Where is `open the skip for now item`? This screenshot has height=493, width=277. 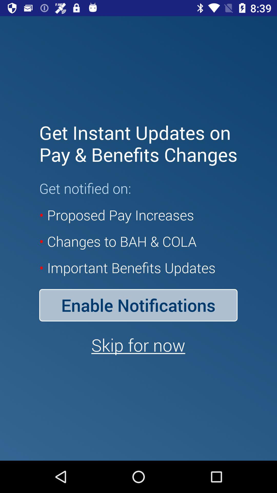 open the skip for now item is located at coordinates (138, 345).